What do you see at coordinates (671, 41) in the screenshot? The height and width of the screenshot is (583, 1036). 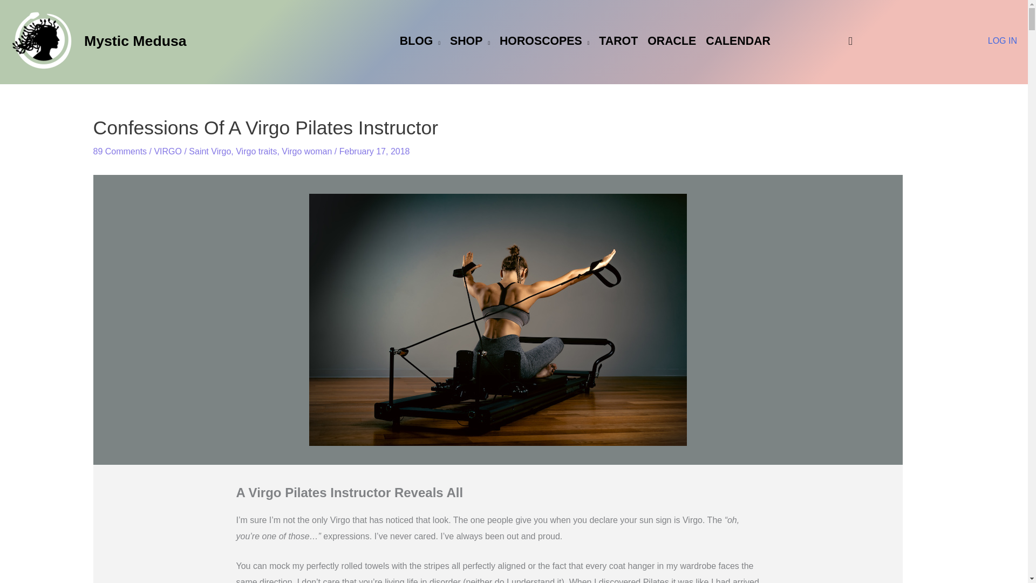 I see `ORACLE` at bounding box center [671, 41].